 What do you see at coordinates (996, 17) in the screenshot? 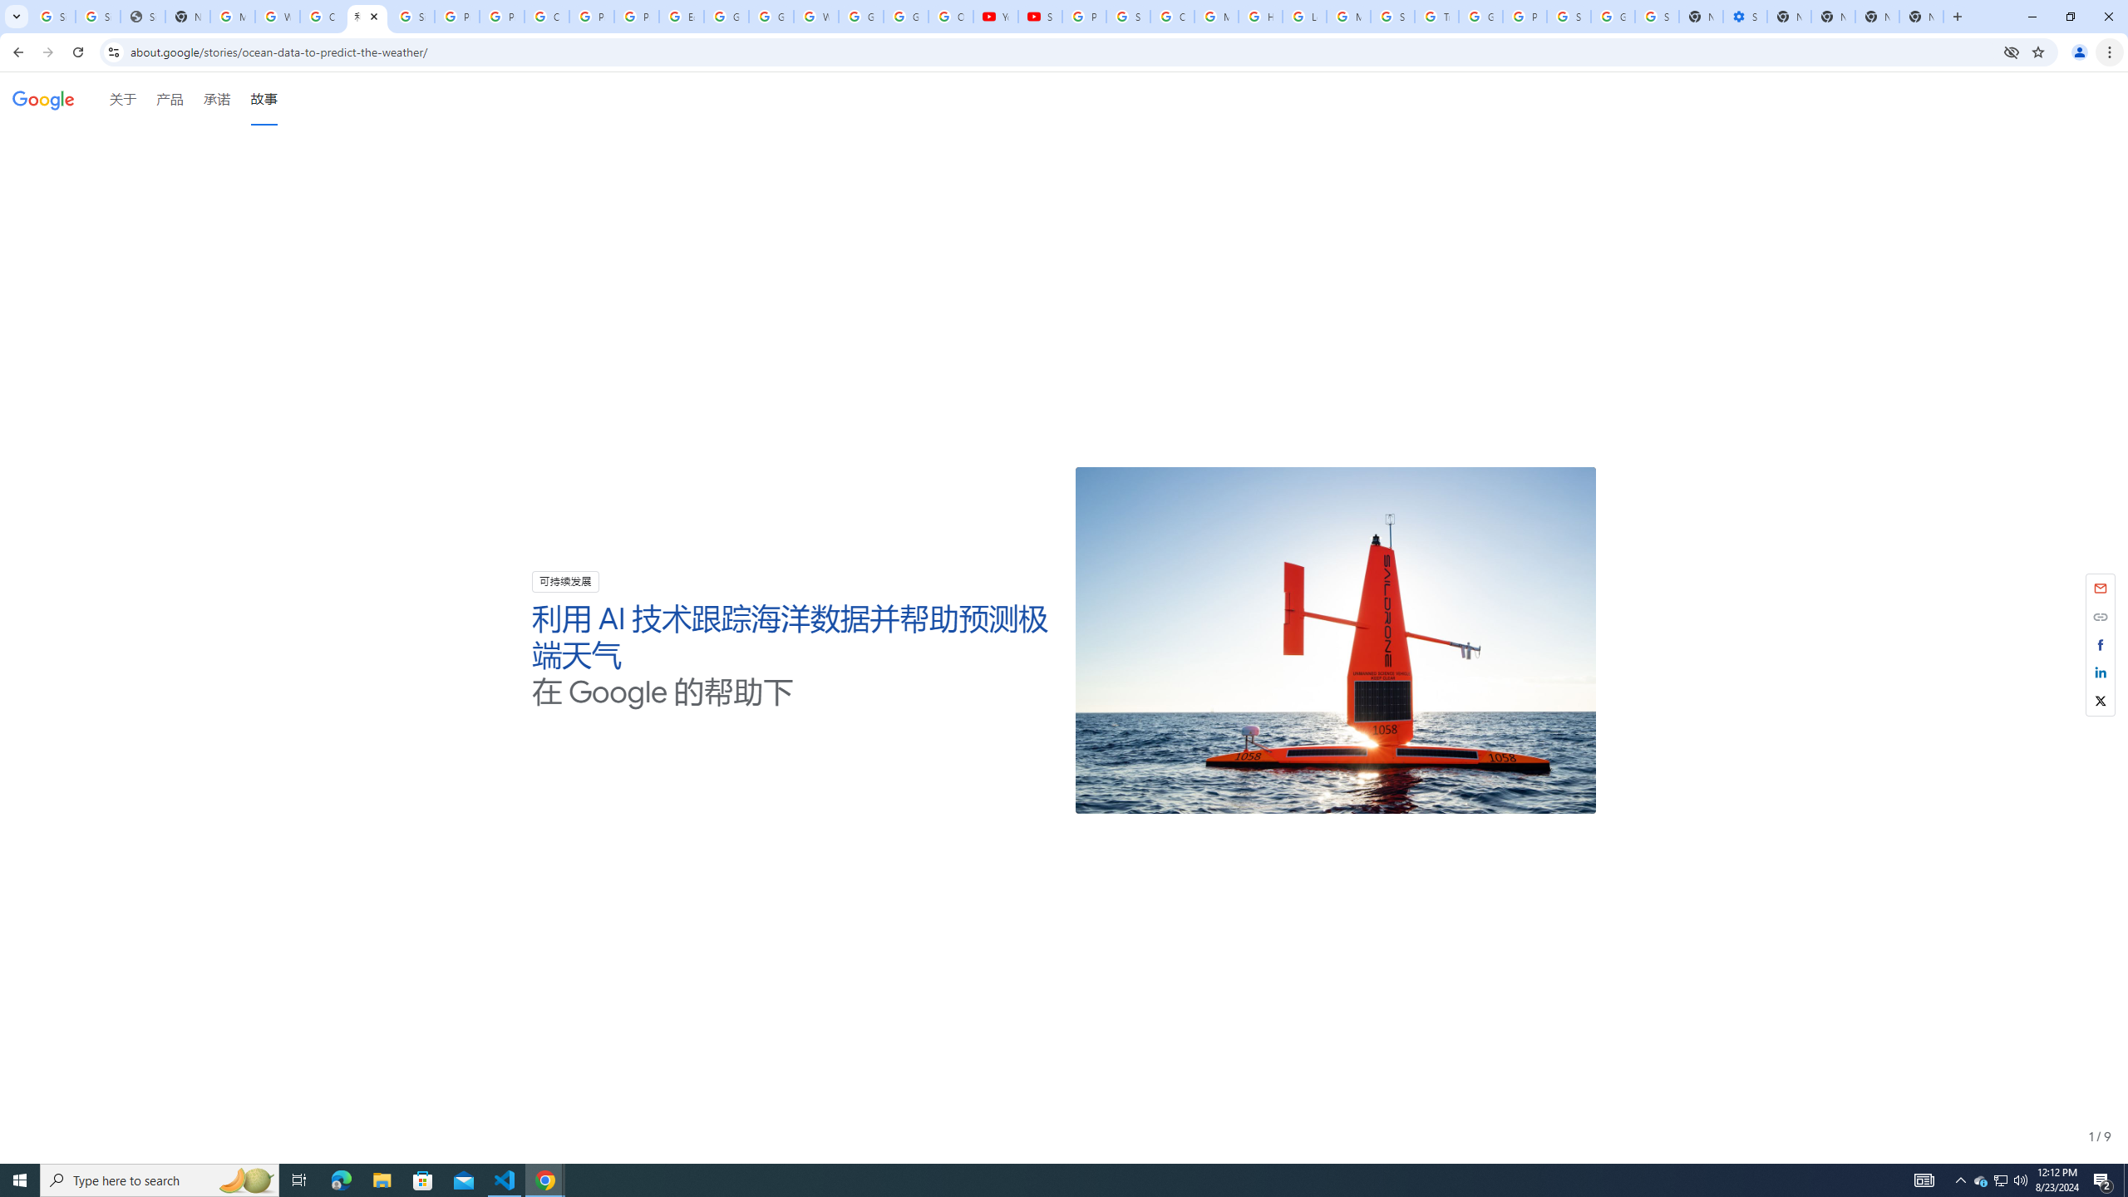
I see `YouTube` at bounding box center [996, 17].